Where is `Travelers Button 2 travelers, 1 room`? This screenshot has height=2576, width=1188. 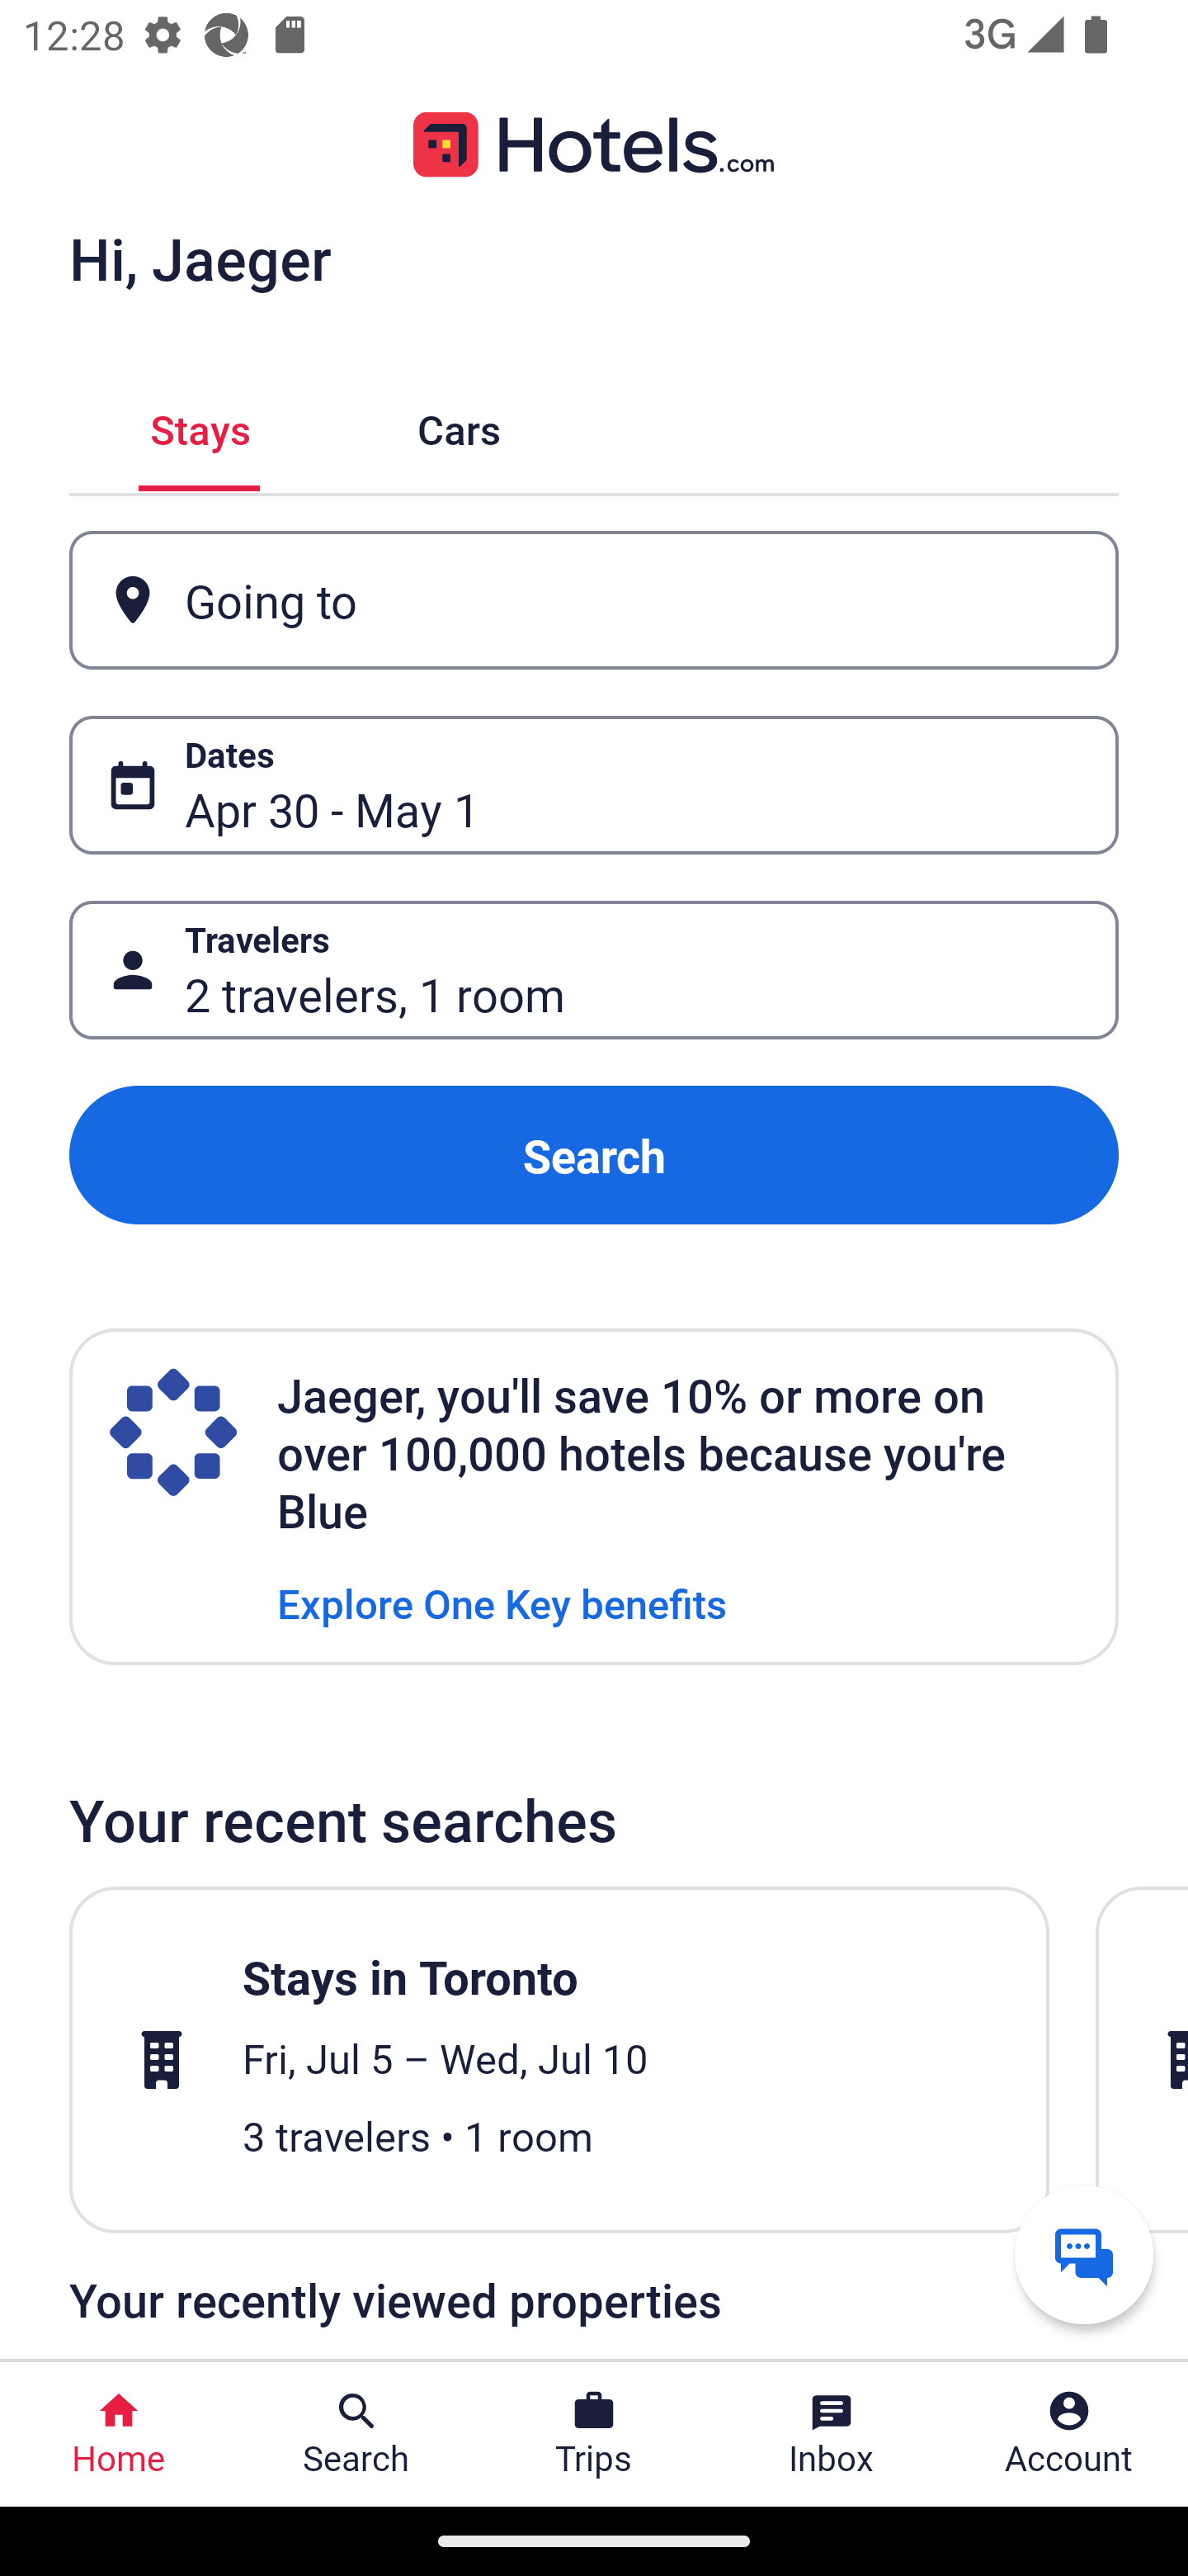
Travelers Button 2 travelers, 1 room is located at coordinates (594, 971).